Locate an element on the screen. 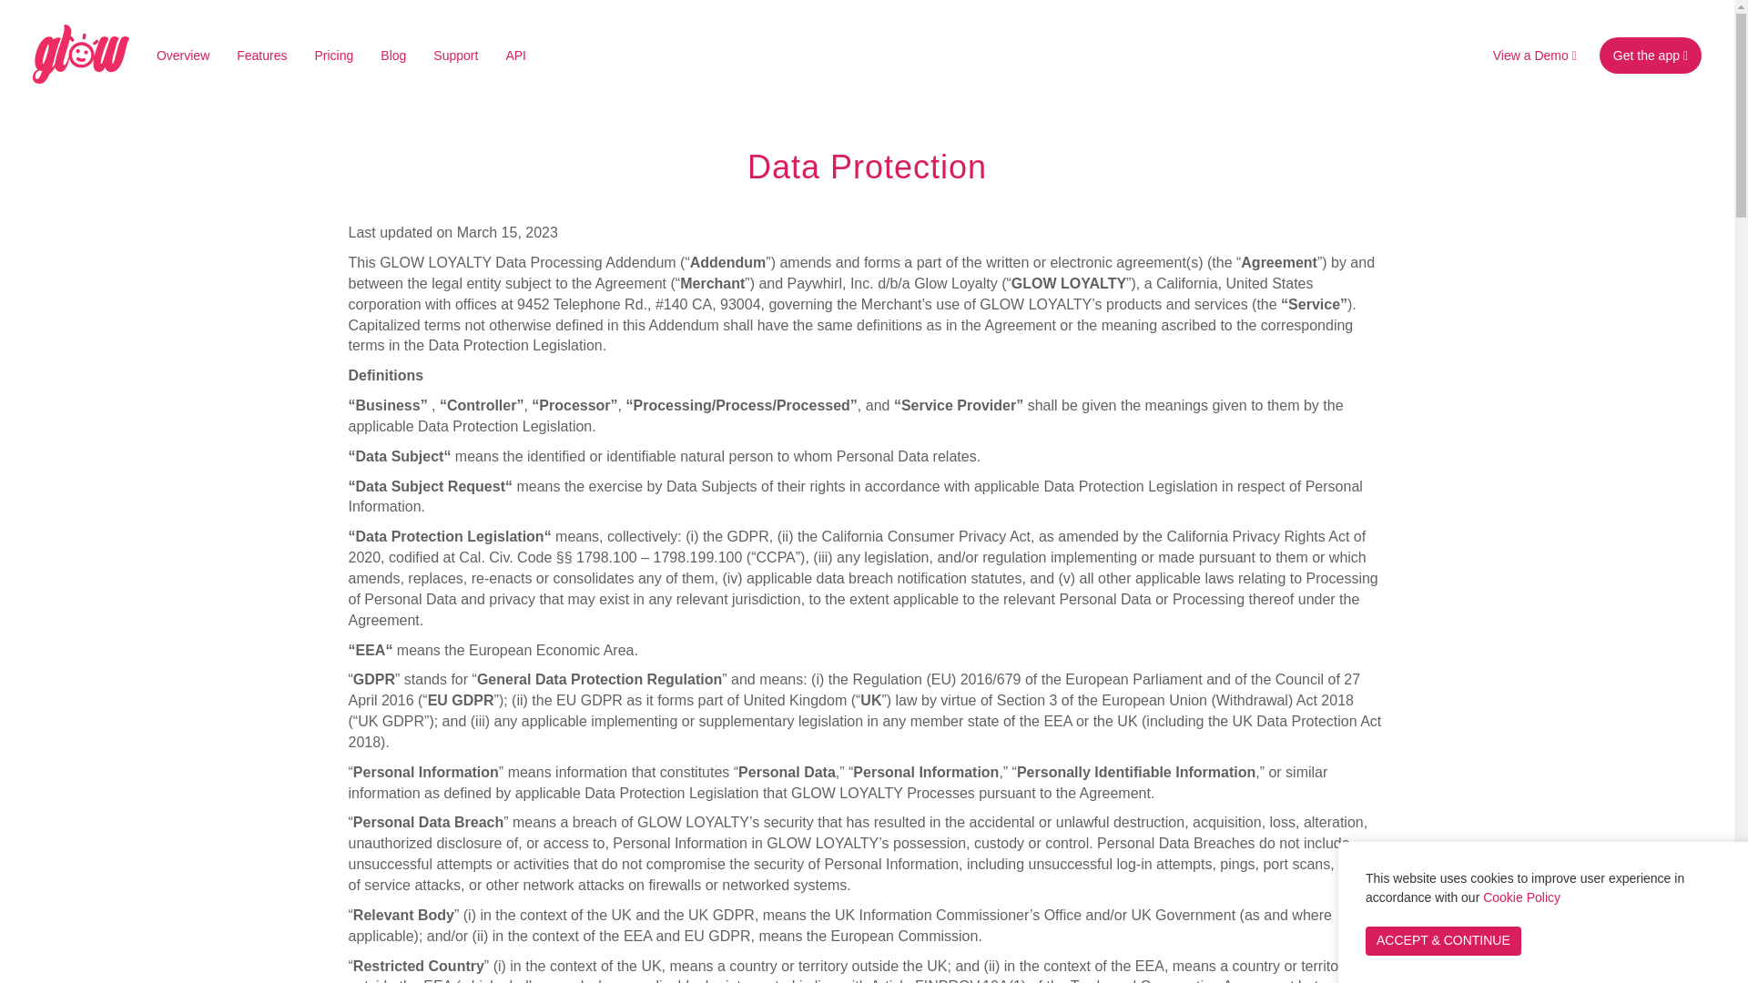 The image size is (1748, 983). Features is located at coordinates (262, 56).